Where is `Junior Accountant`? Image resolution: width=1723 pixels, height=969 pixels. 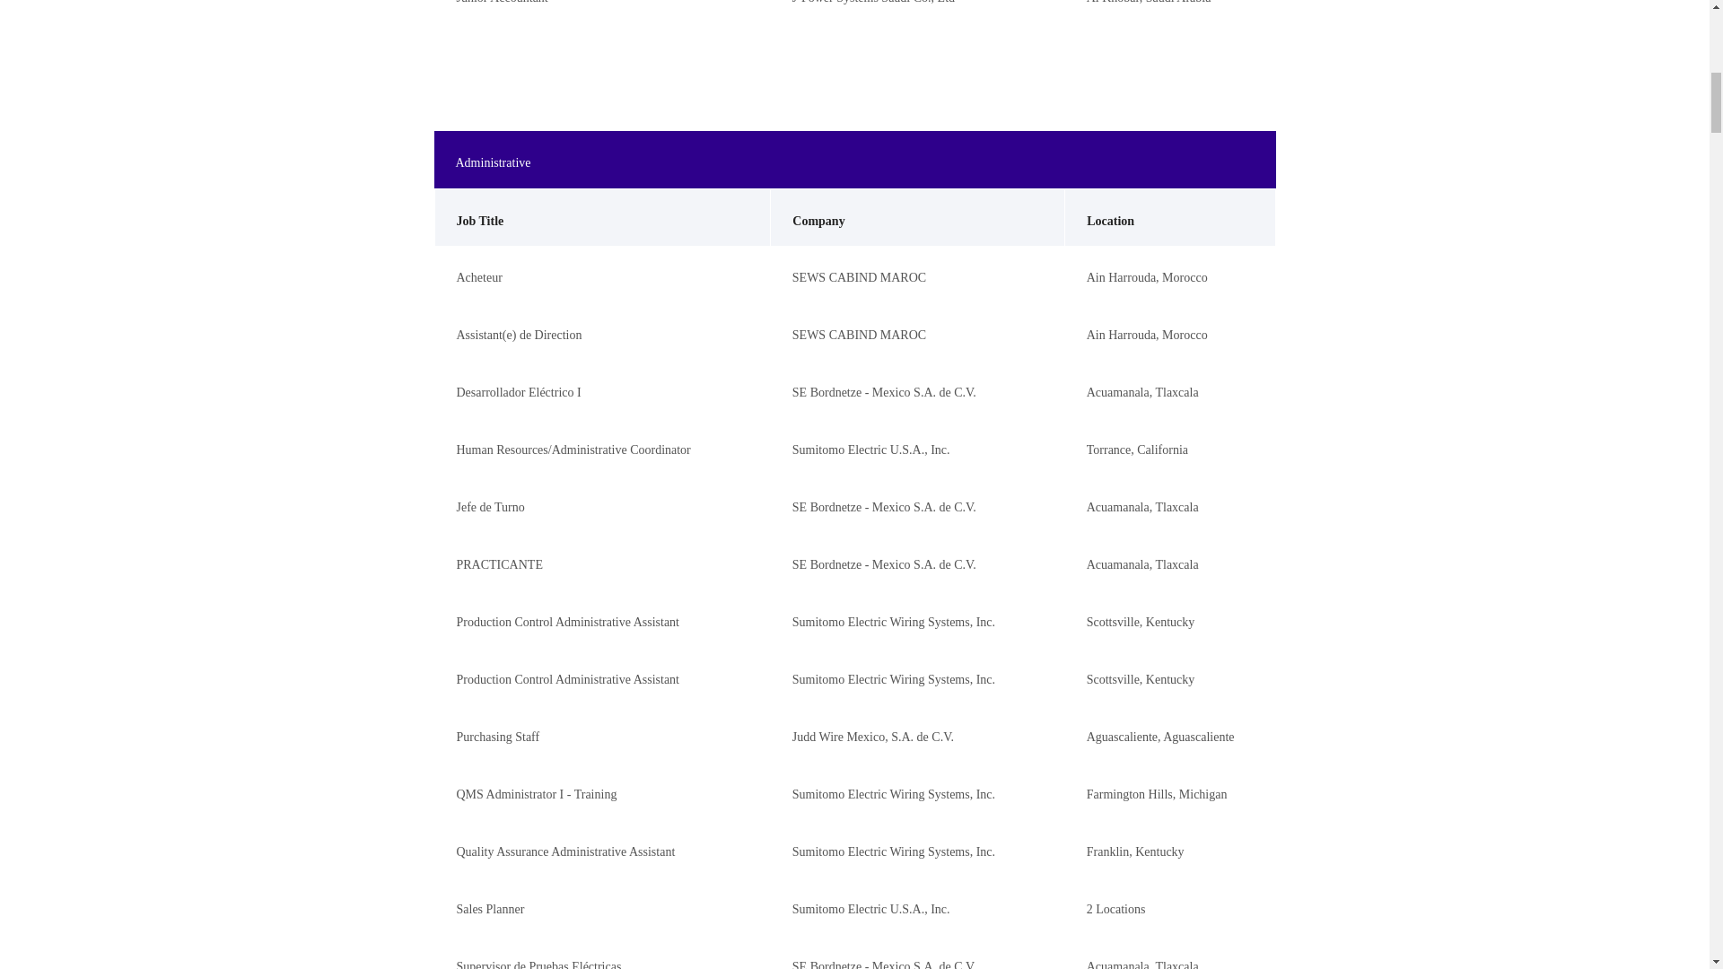
Junior Accountant is located at coordinates (502, 2).